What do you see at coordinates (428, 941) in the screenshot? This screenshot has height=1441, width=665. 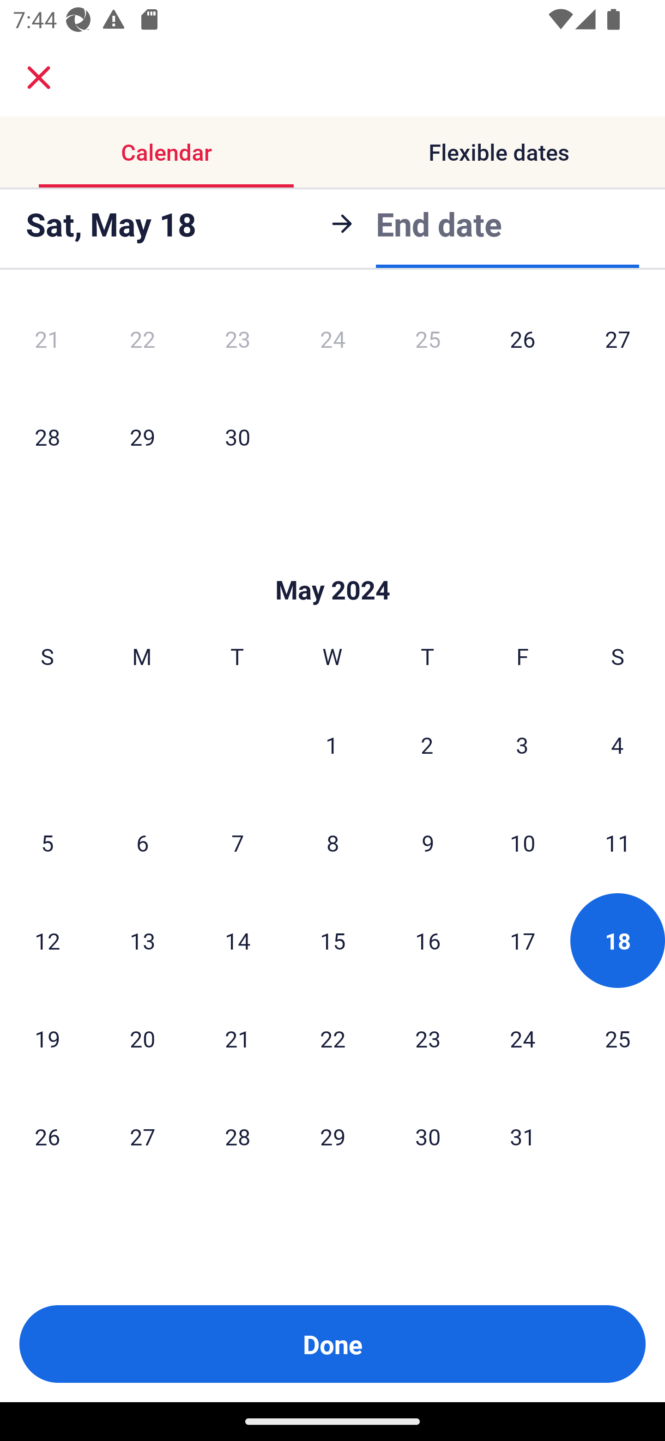 I see `16 Thursday, May 16, 2024` at bounding box center [428, 941].